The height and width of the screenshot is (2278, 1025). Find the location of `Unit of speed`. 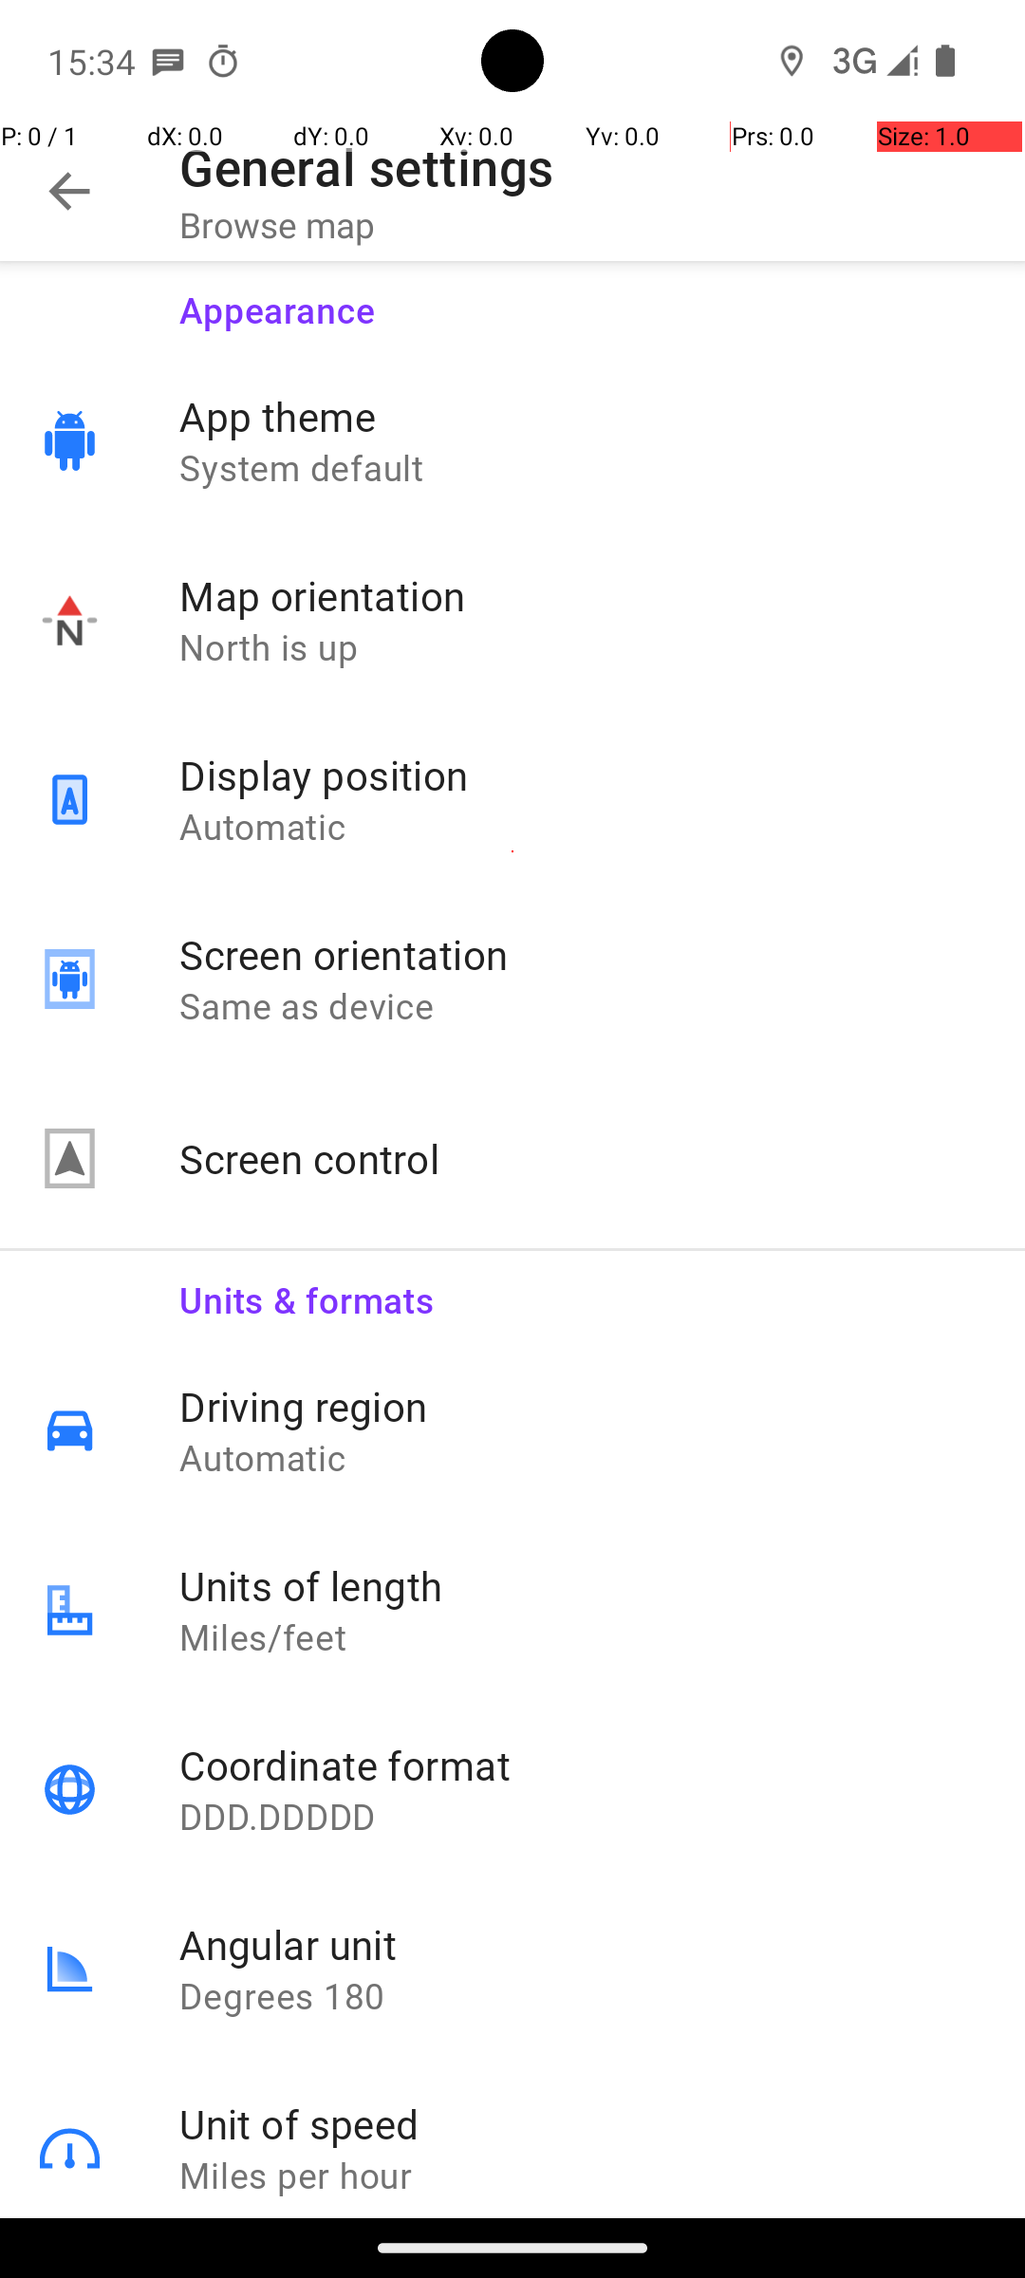

Unit of speed is located at coordinates (583, 2124).